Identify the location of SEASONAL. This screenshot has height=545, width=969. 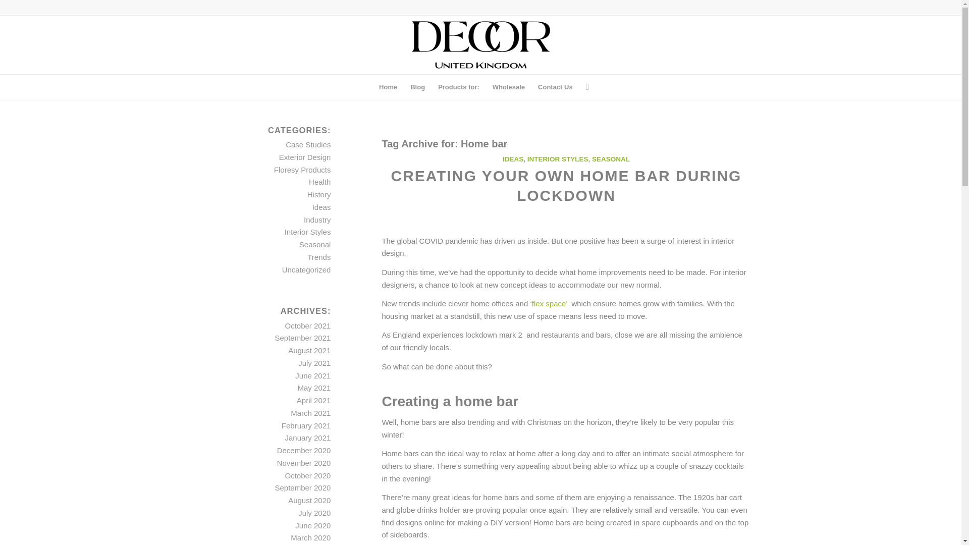
(611, 158).